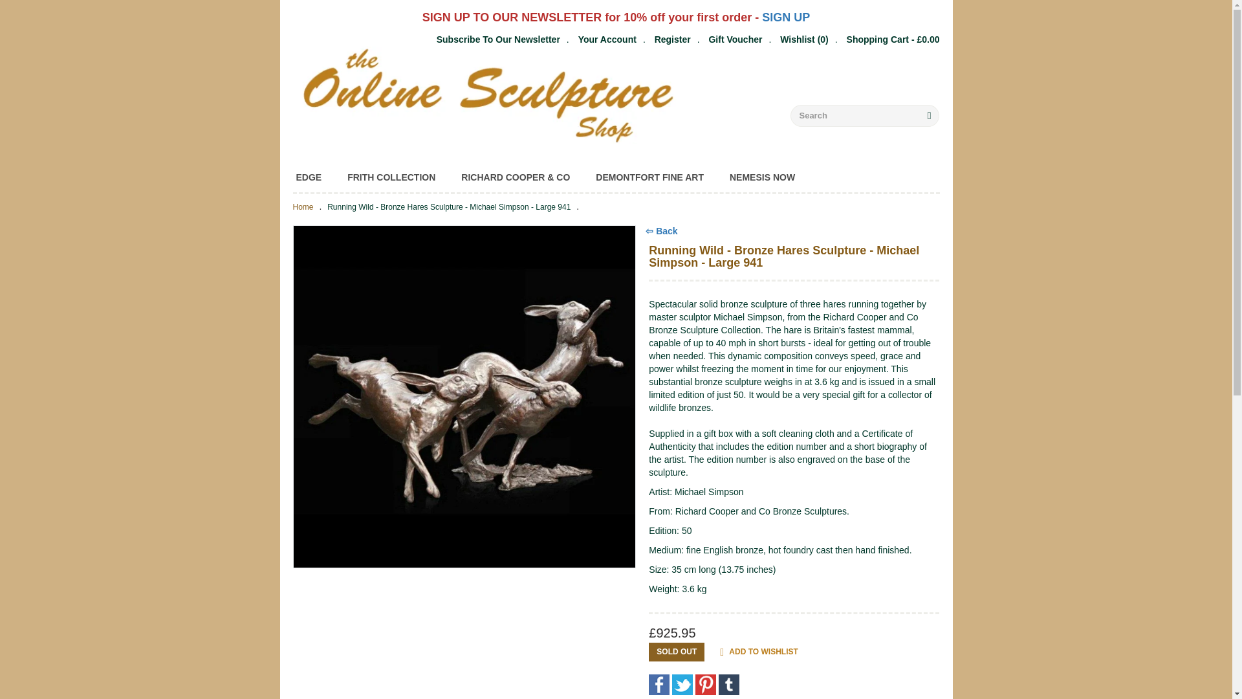 Image resolution: width=1242 pixels, height=699 pixels. What do you see at coordinates (498, 39) in the screenshot?
I see `Subscribe To Our Newsletter` at bounding box center [498, 39].